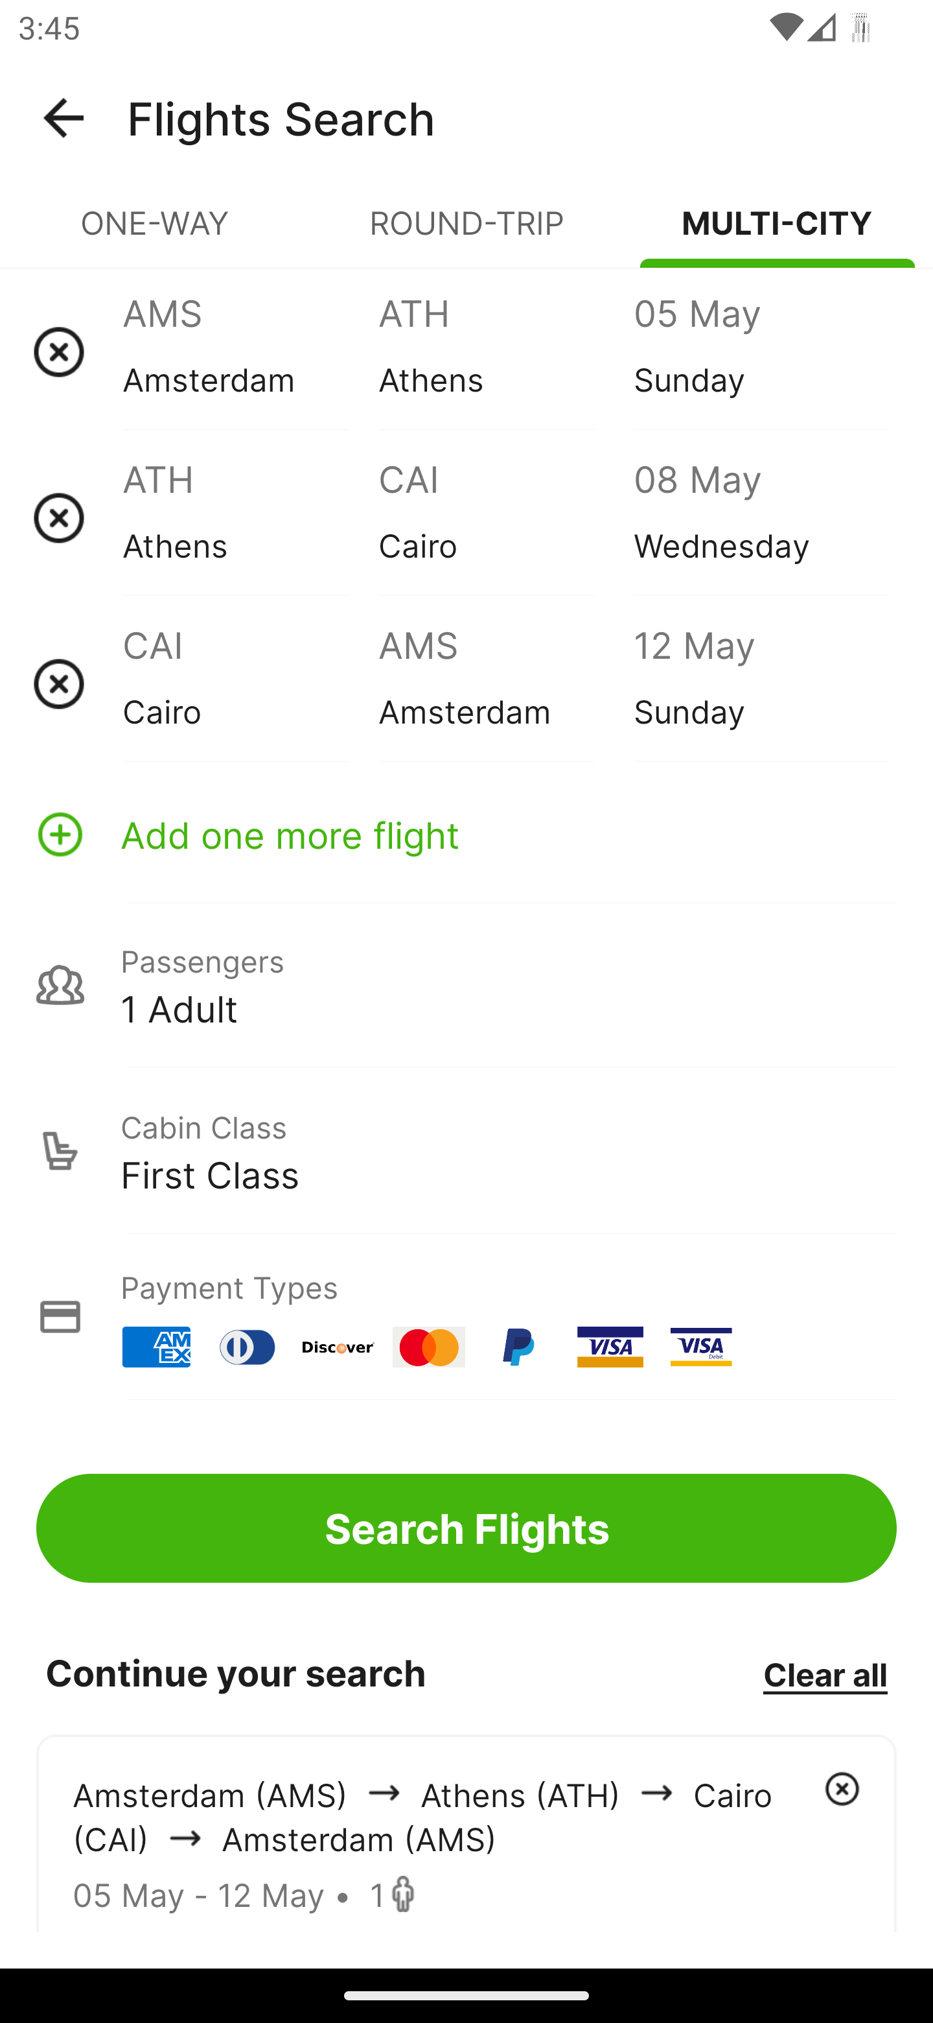 The image size is (933, 2023). What do you see at coordinates (505, 683) in the screenshot?
I see `AMS Amsterdam` at bounding box center [505, 683].